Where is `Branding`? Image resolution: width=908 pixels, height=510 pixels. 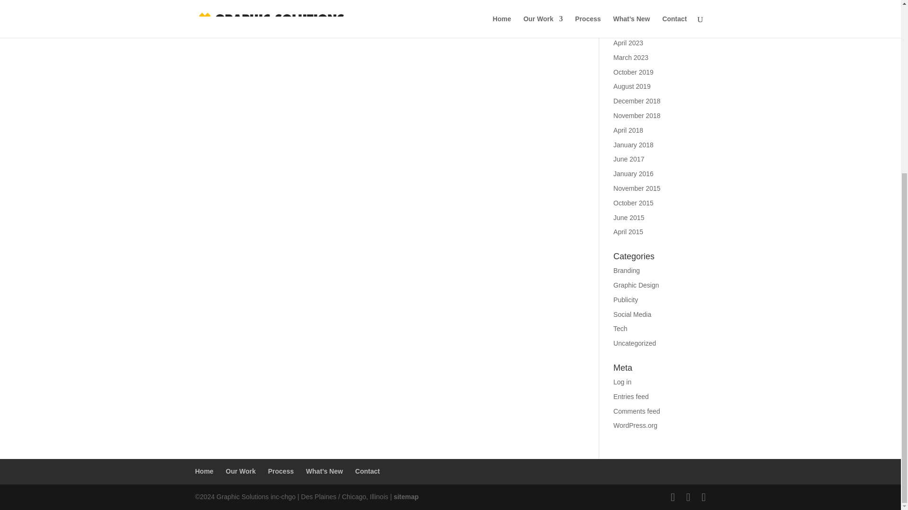 Branding is located at coordinates (627, 270).